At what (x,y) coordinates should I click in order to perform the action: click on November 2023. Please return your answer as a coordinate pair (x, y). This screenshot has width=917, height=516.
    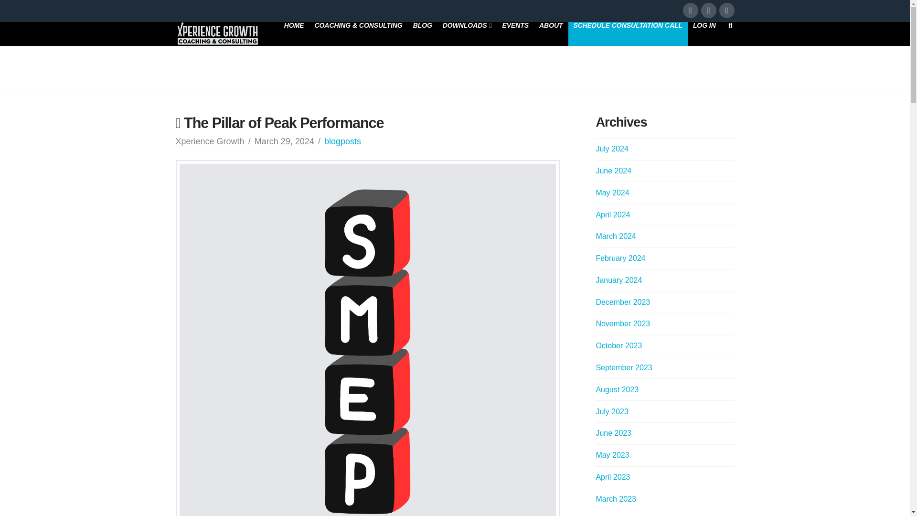
    Looking at the image, I should click on (623, 323).